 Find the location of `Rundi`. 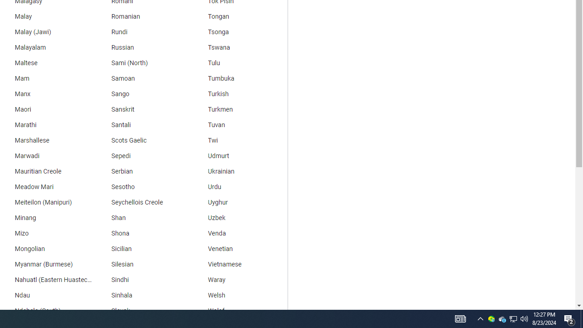

Rundi is located at coordinates (142, 32).